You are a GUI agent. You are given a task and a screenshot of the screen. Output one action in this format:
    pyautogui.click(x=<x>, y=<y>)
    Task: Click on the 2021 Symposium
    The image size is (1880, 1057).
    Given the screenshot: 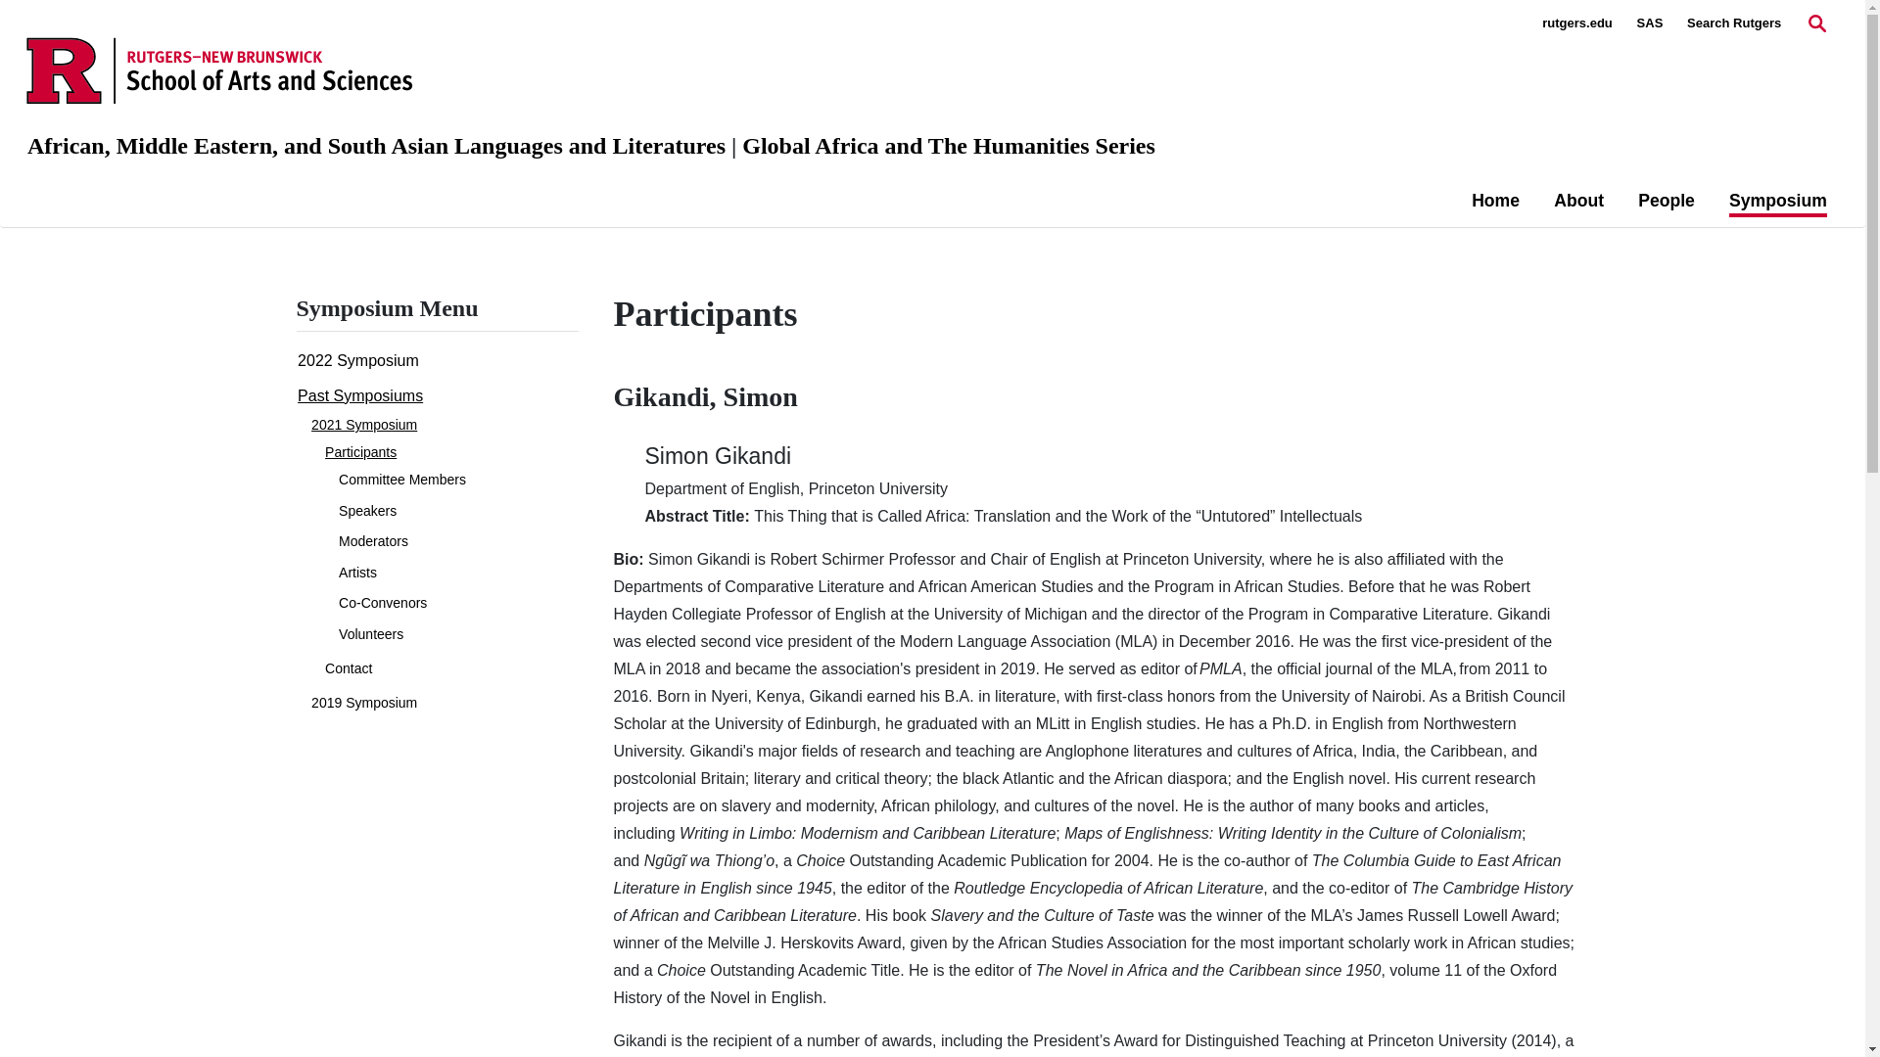 What is the action you would take?
    pyautogui.click(x=364, y=424)
    